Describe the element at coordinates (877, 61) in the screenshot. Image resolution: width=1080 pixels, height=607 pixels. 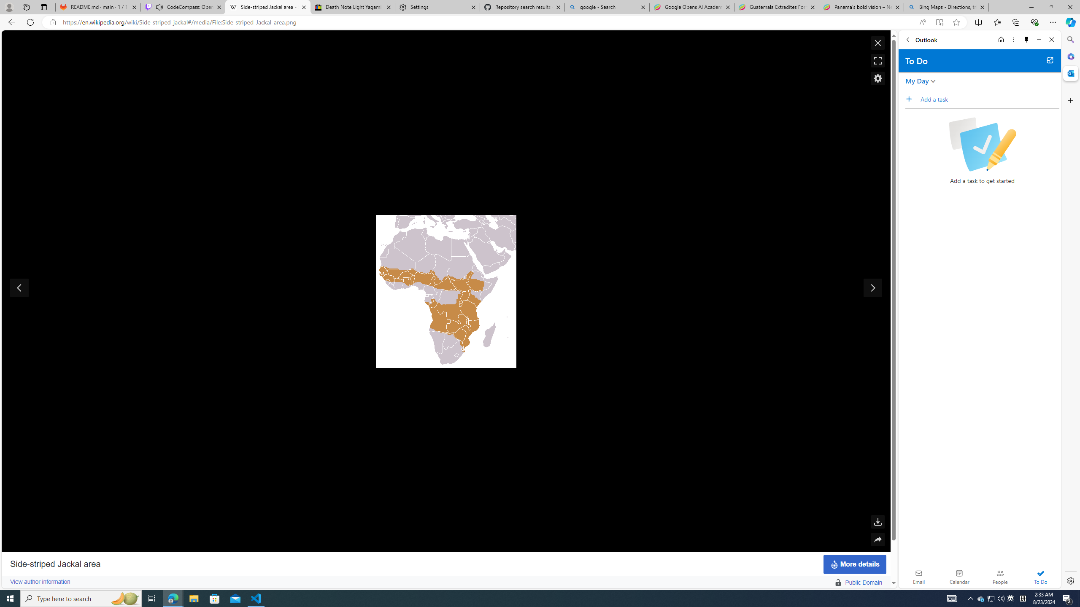
I see `Show in full screen` at that location.